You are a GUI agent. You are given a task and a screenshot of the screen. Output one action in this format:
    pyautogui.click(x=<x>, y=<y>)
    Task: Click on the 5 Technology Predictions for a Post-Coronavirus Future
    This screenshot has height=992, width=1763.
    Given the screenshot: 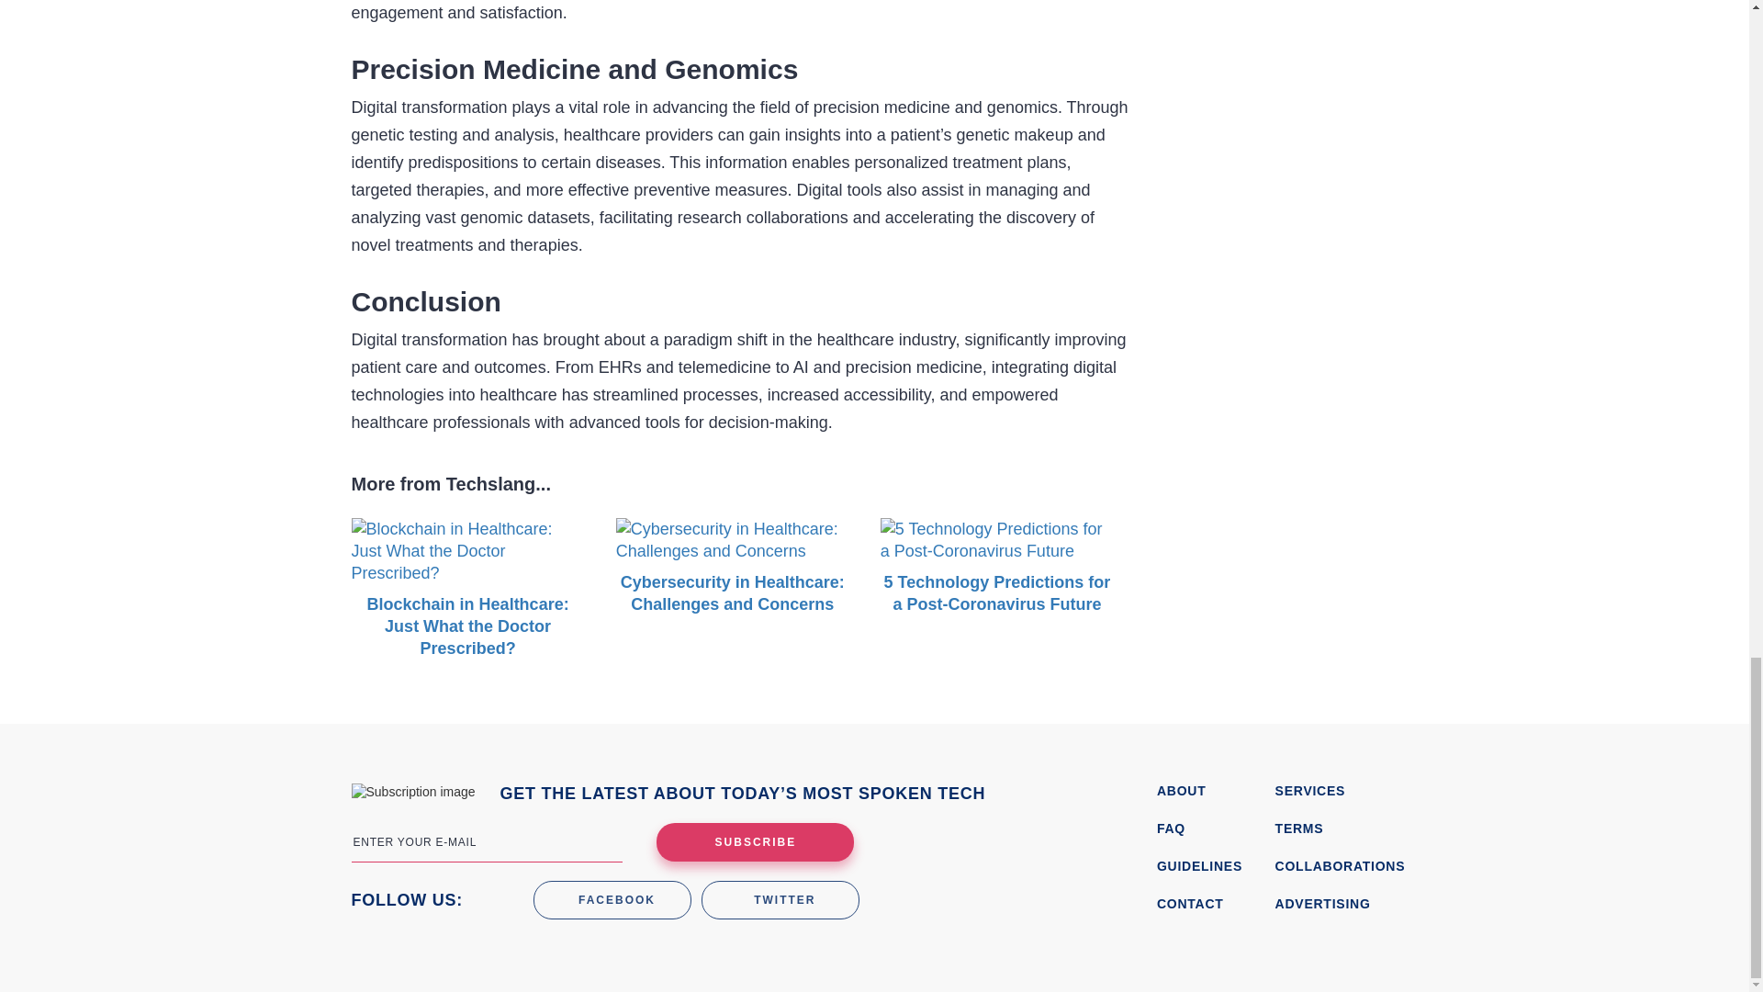 What is the action you would take?
    pyautogui.click(x=997, y=571)
    